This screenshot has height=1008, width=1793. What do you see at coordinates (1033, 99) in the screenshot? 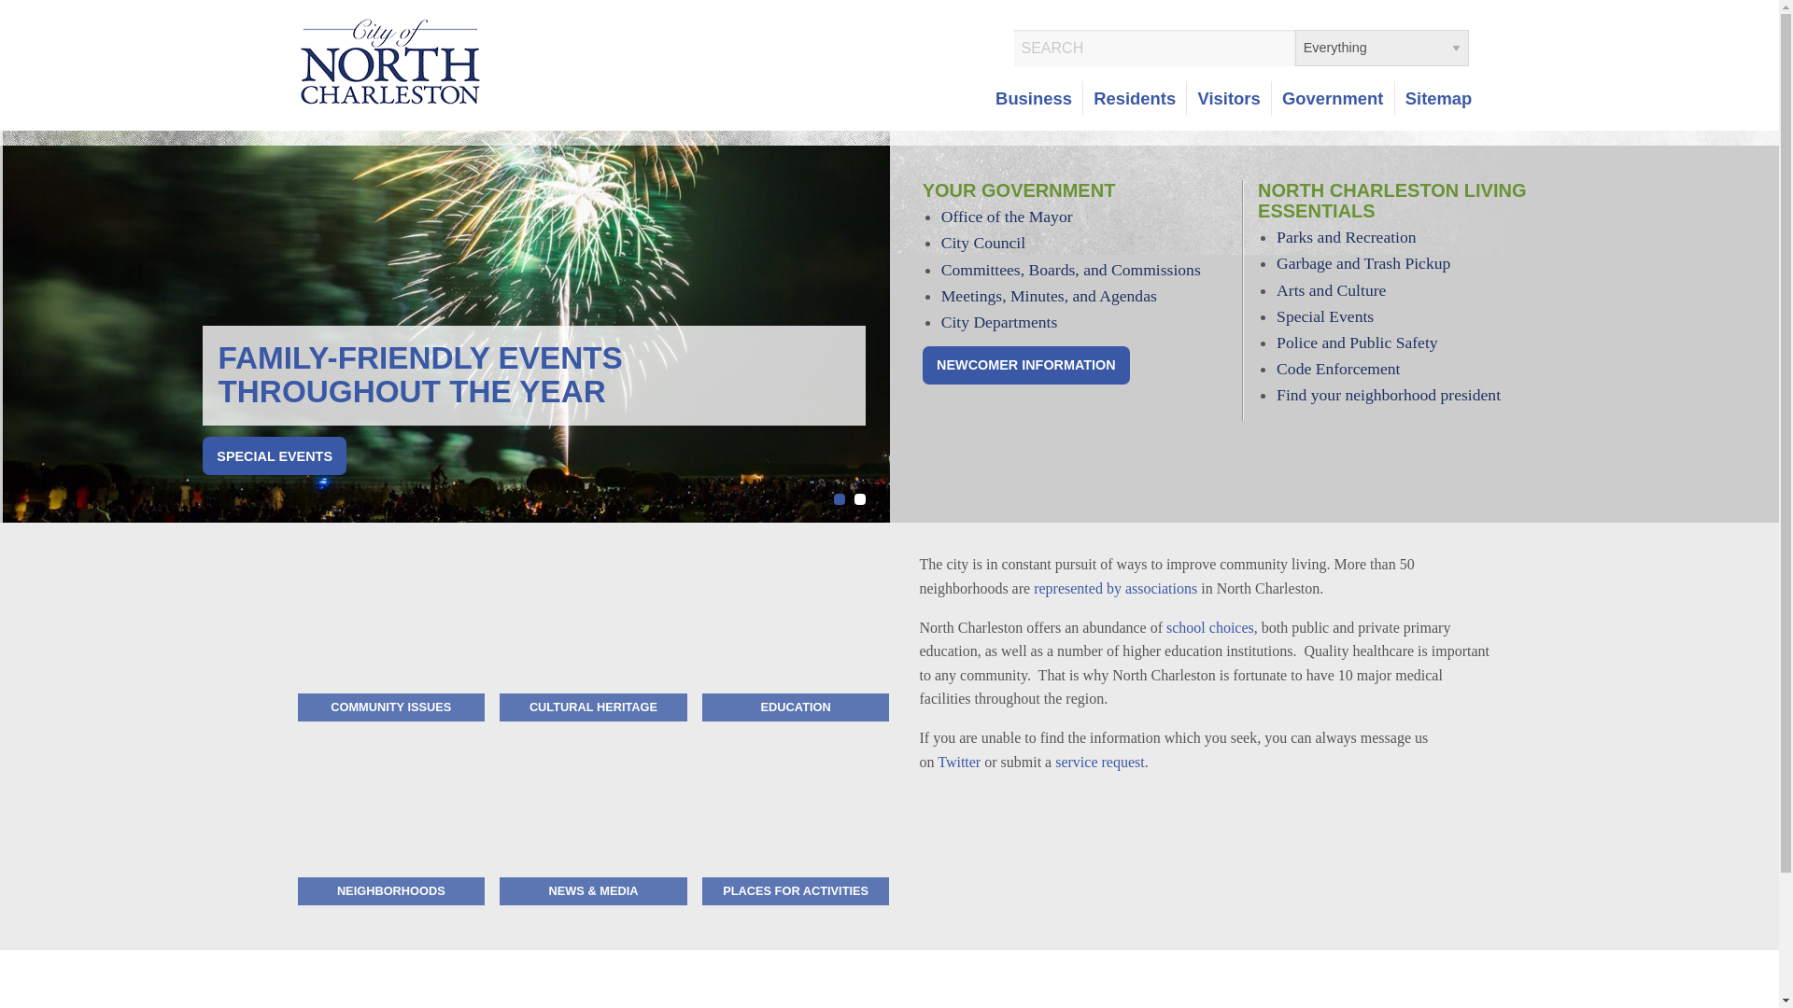
I see `Business` at bounding box center [1033, 99].